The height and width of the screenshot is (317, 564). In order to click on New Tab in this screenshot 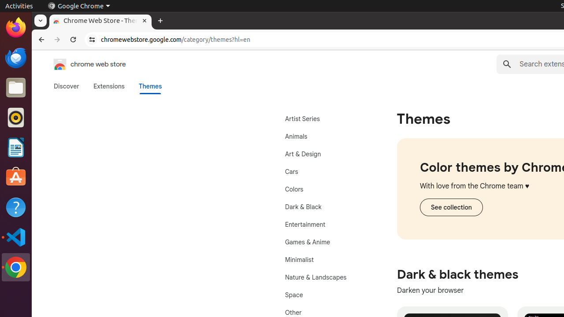, I will do `click(160, 21)`.